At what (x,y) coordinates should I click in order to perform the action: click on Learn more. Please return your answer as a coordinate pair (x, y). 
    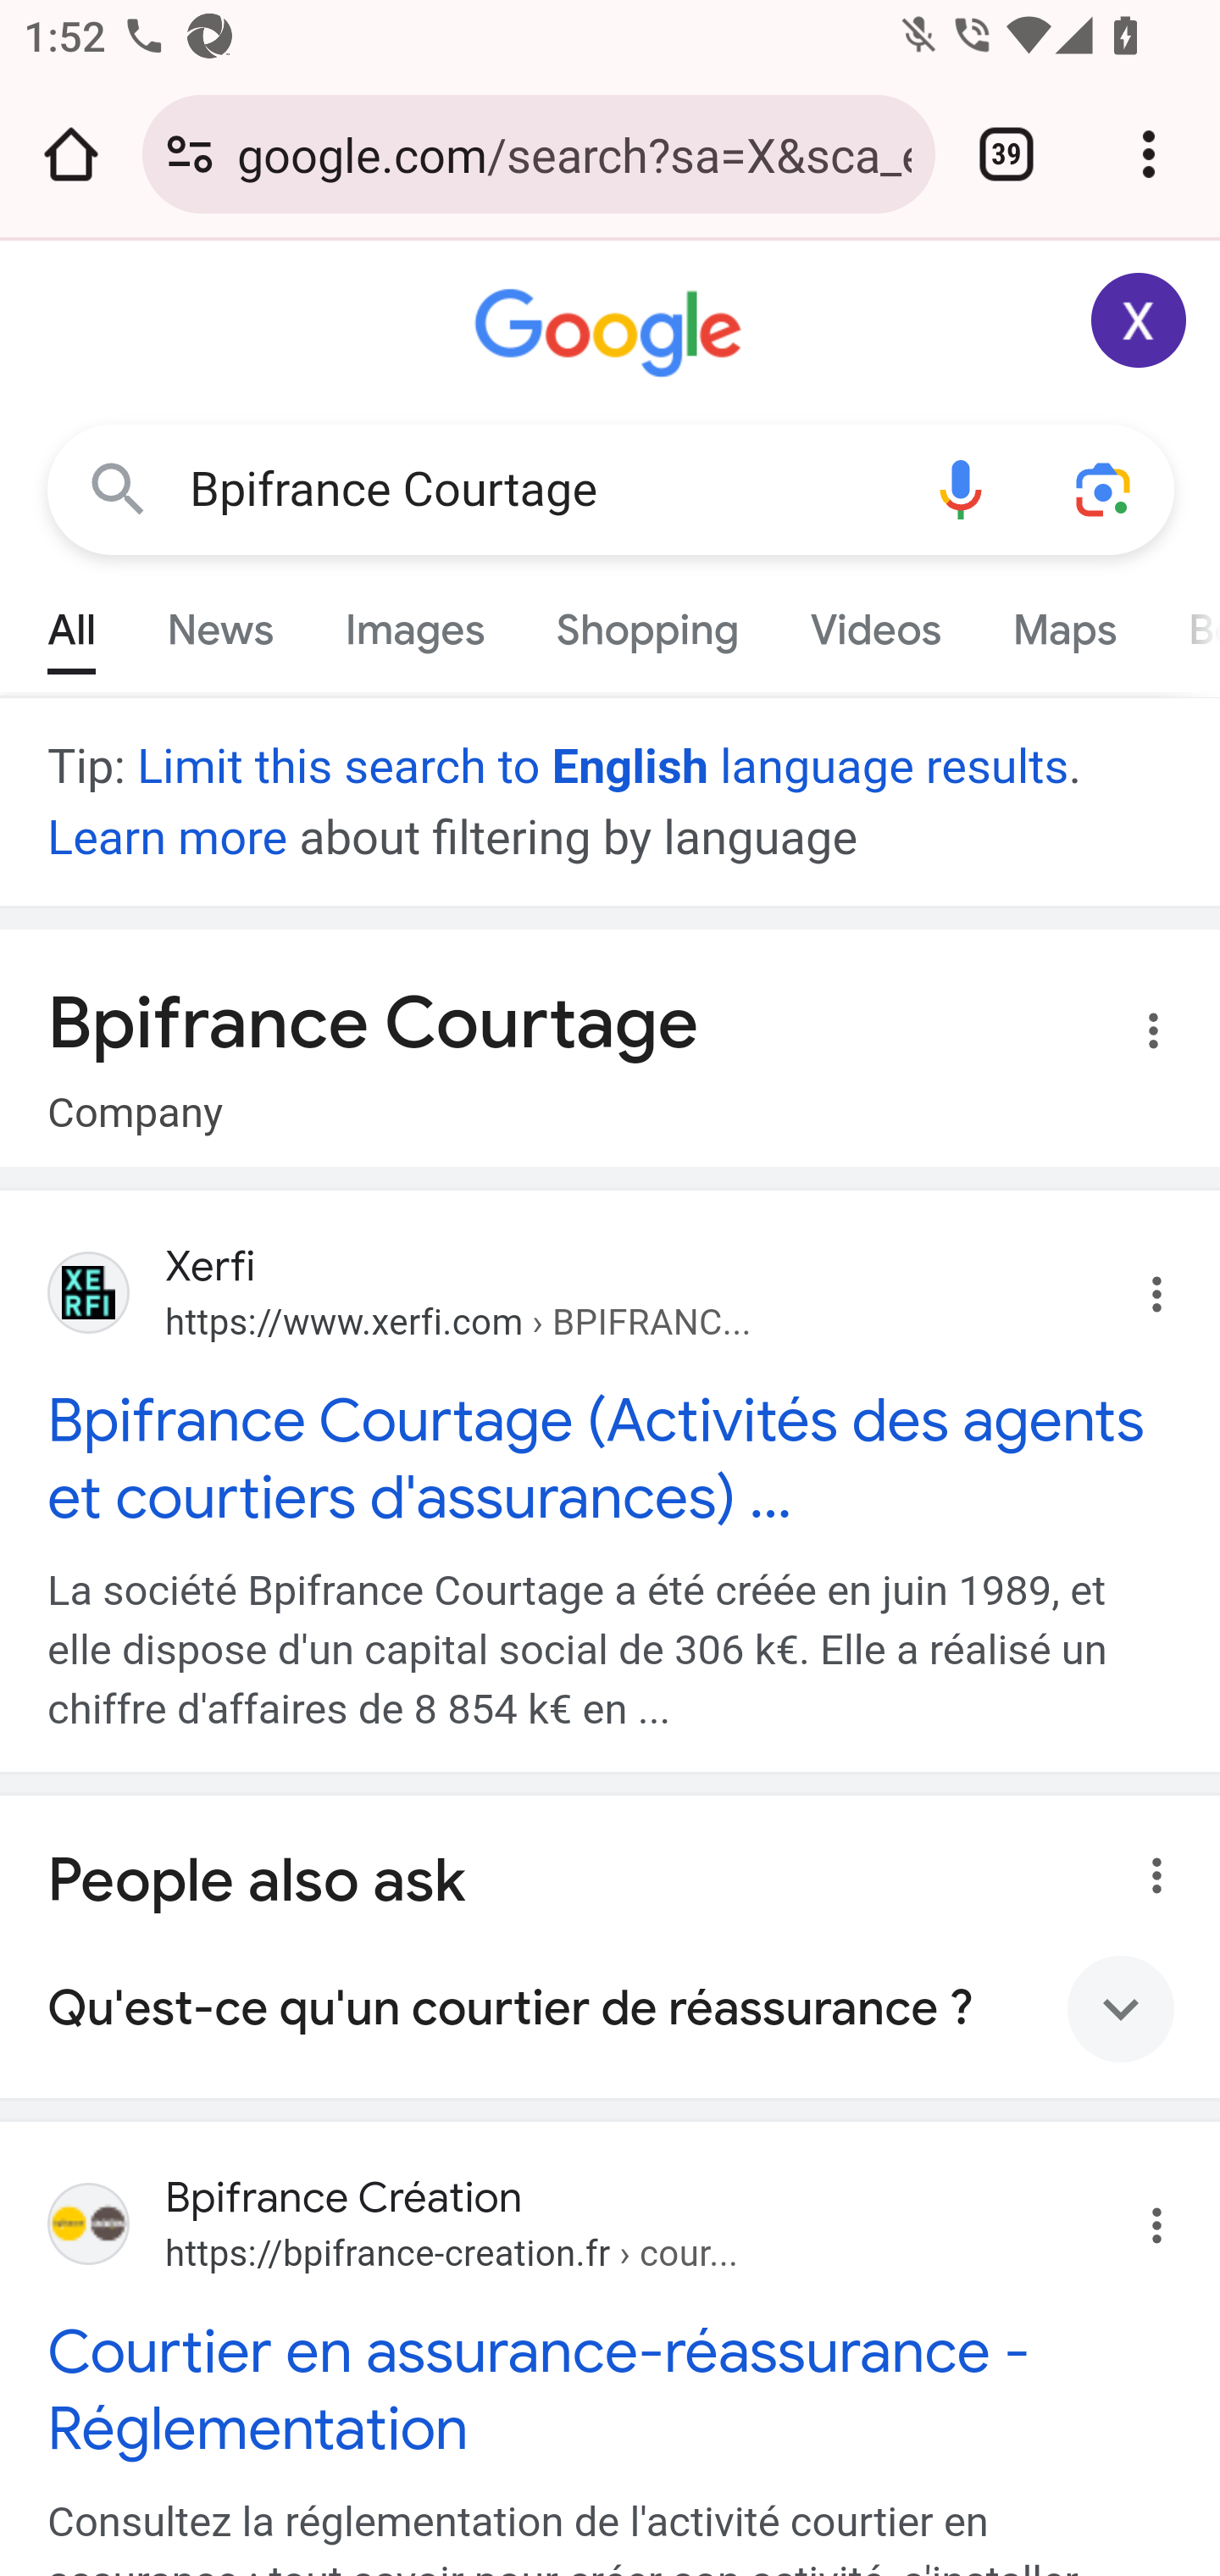
    Looking at the image, I should click on (169, 837).